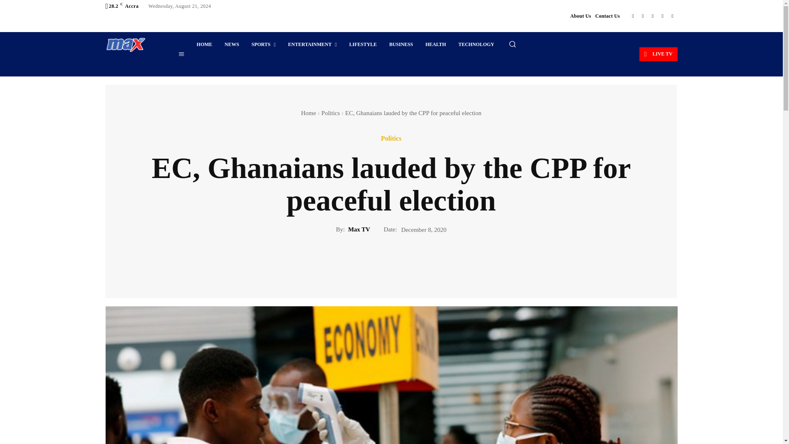 This screenshot has height=444, width=789. I want to click on Max, so click(125, 44).